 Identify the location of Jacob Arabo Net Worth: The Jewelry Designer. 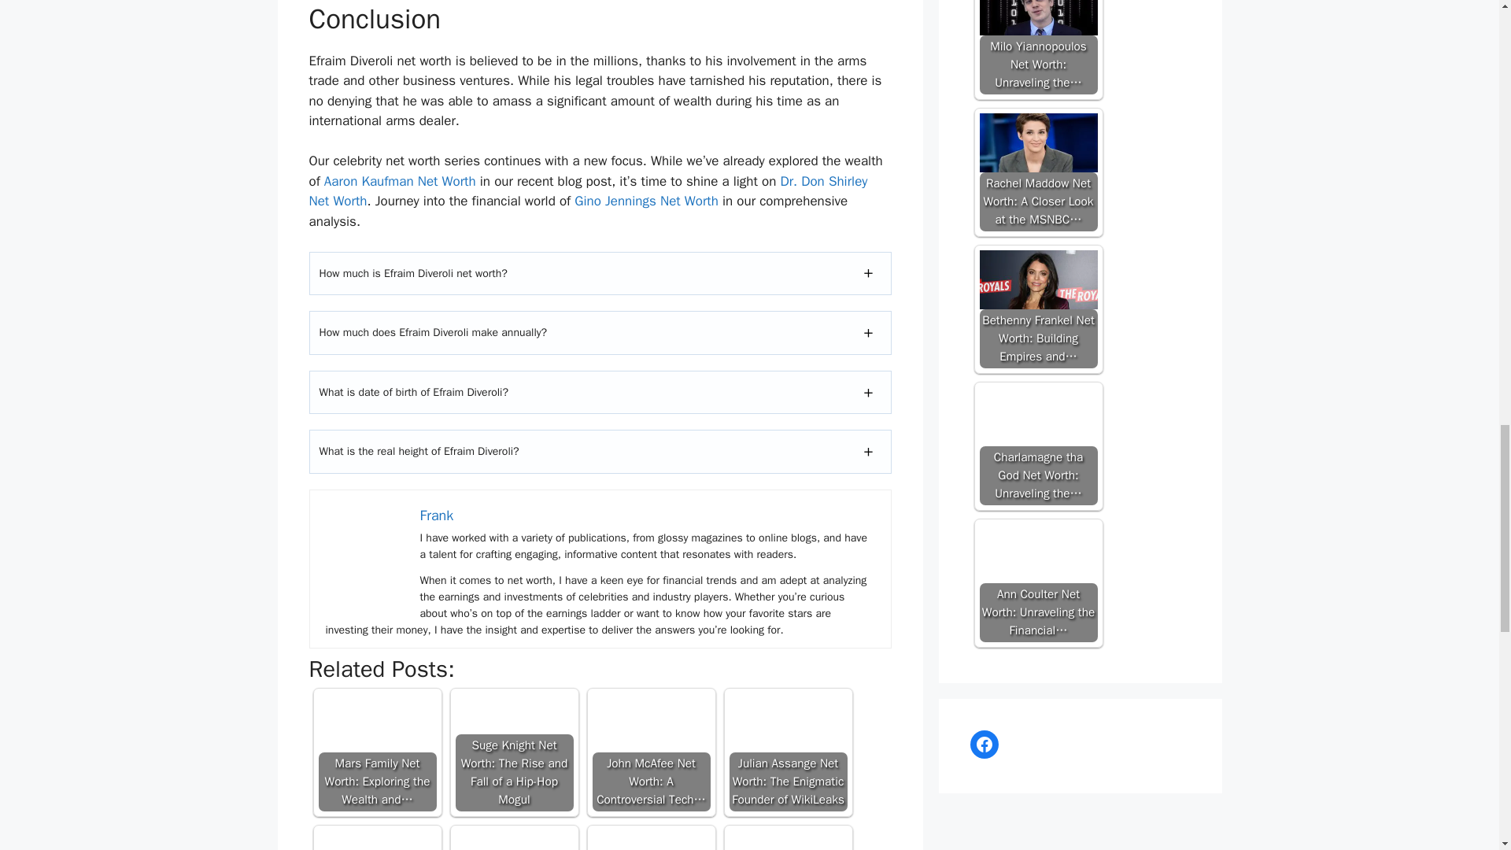
(376, 841).